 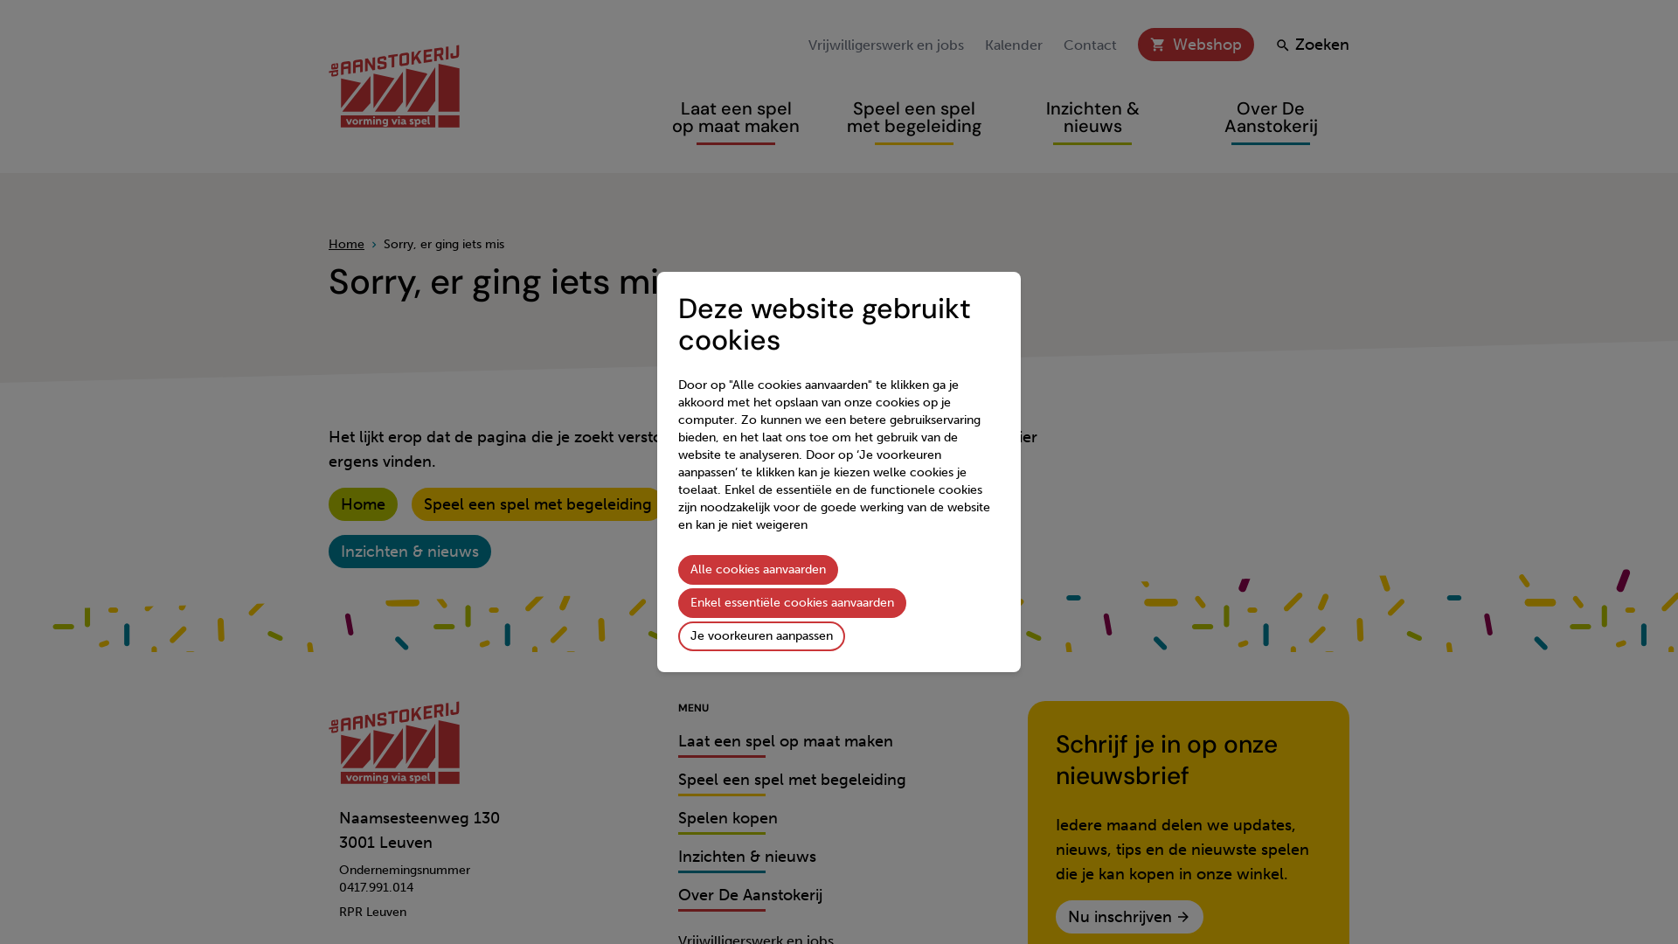 What do you see at coordinates (750, 899) in the screenshot?
I see `Over De Aanstokerij` at bounding box center [750, 899].